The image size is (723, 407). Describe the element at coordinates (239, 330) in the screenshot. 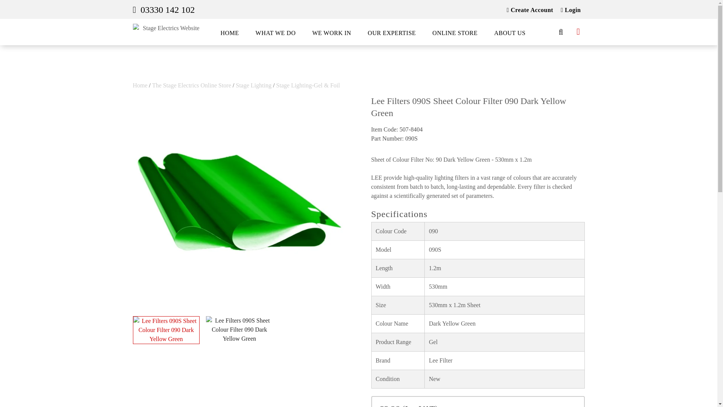

I see `Lee Filters 090S Sheet Colour Filter 090 Dark Yellow Green` at that location.